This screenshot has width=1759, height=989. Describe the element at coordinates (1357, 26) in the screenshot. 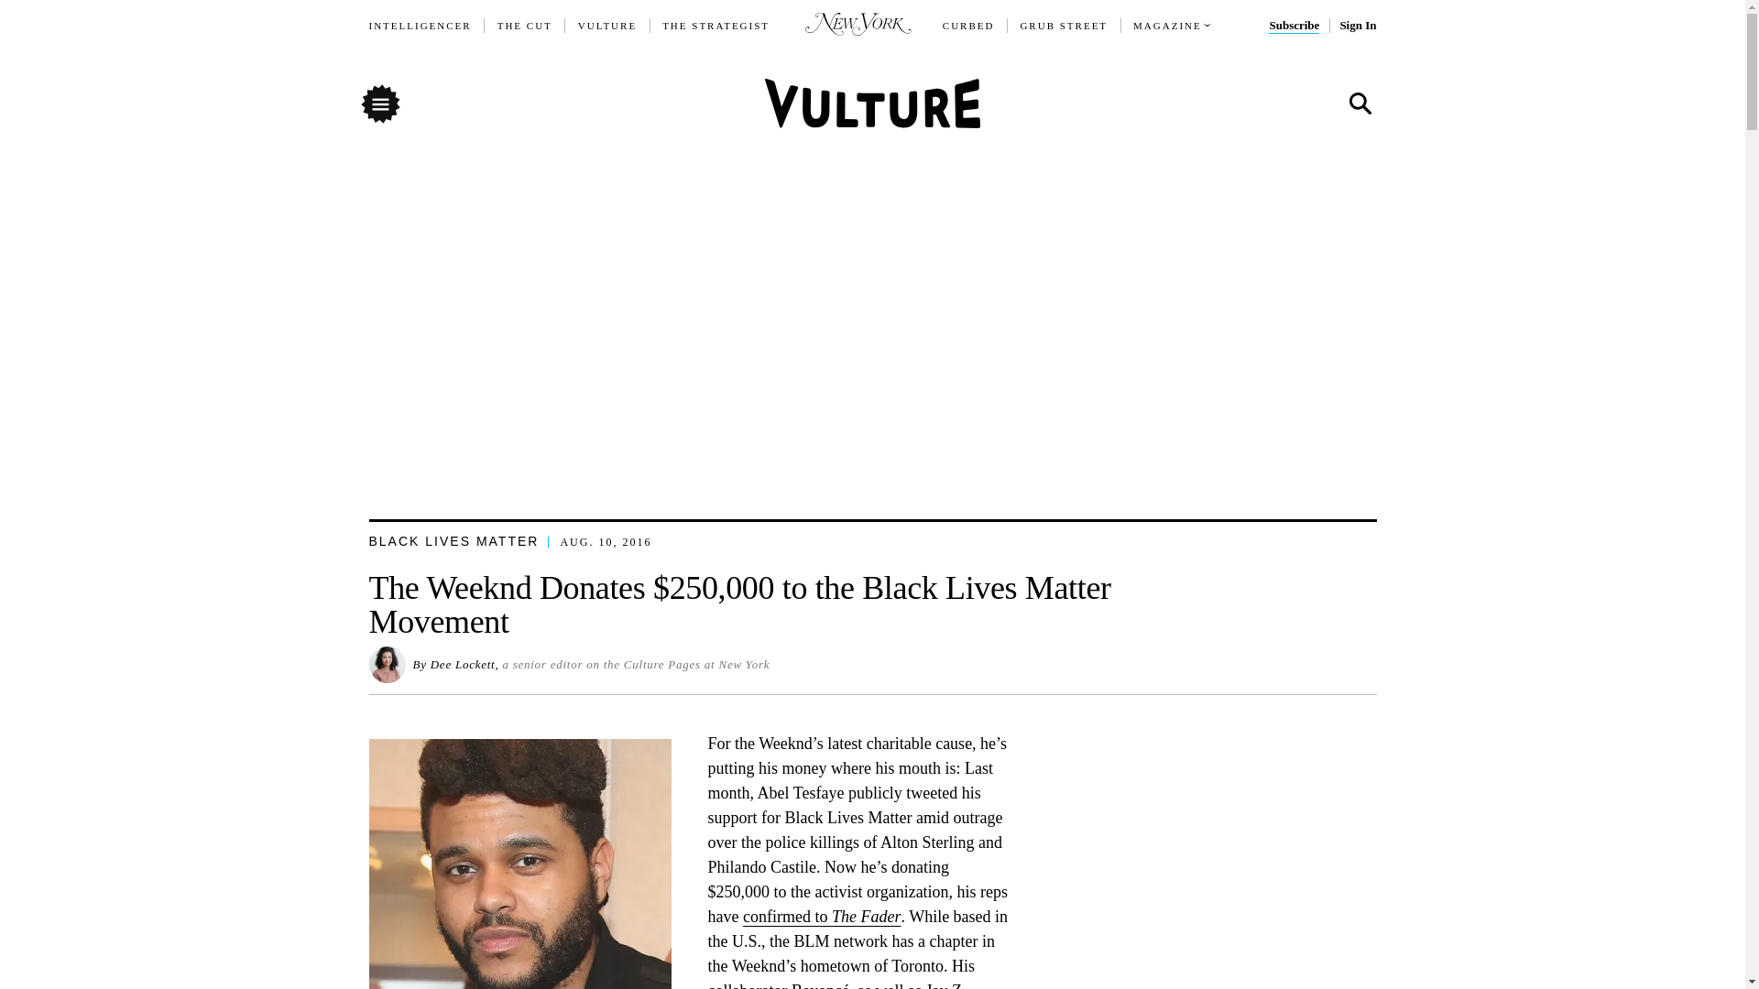

I see `Sign In` at that location.